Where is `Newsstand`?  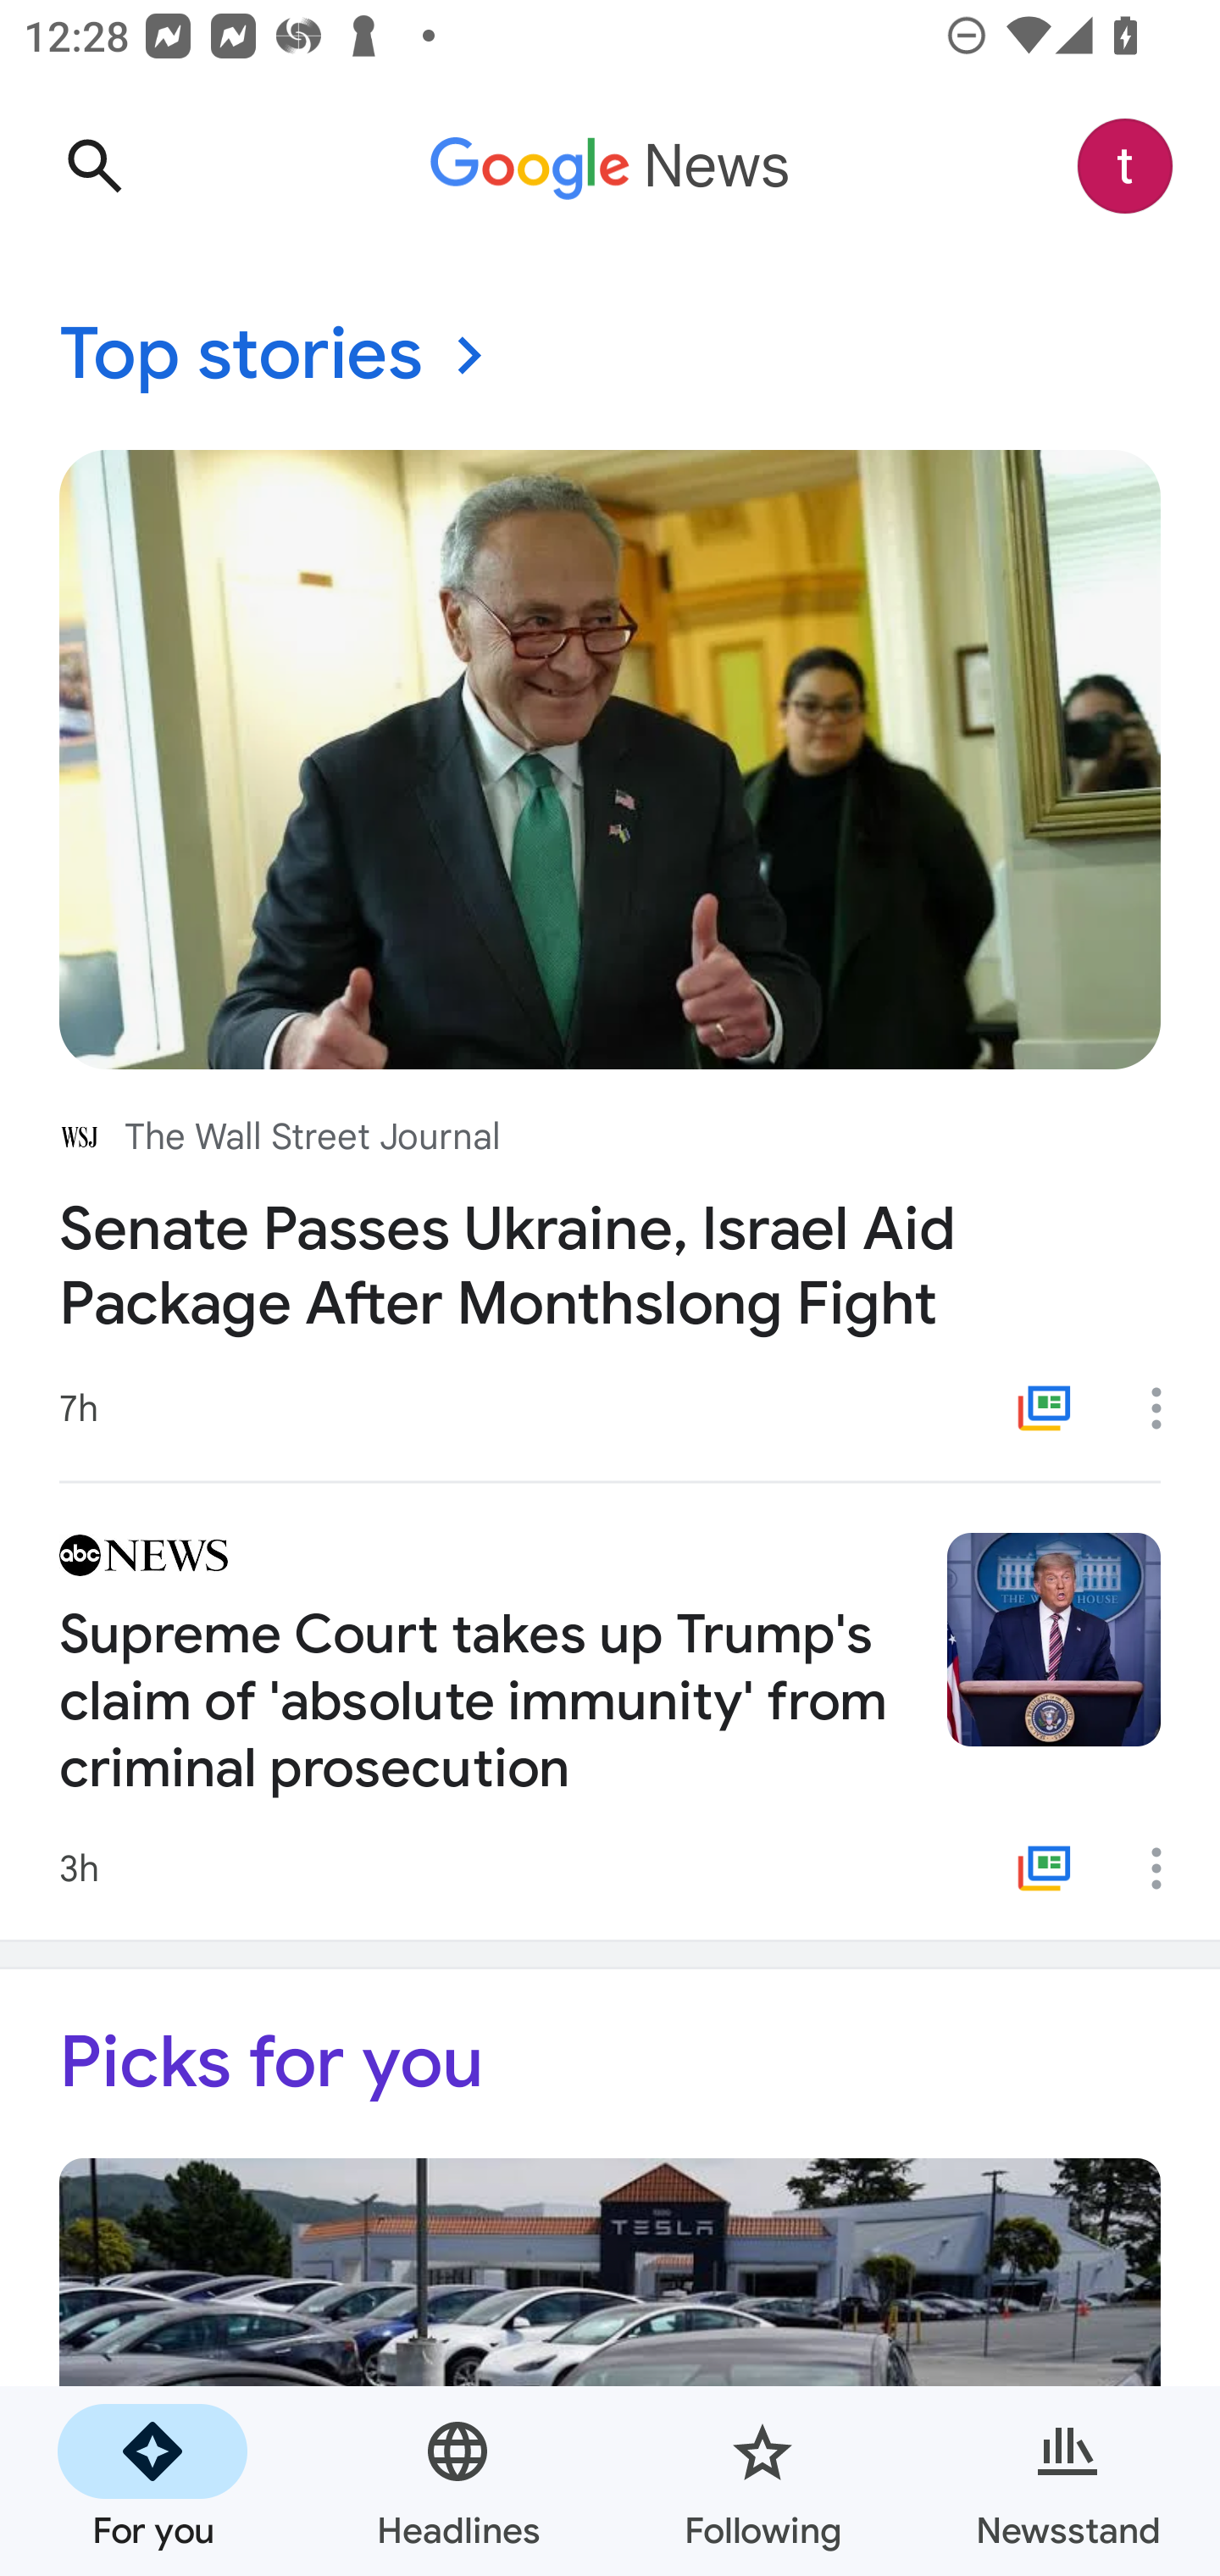 Newsstand is located at coordinates (1067, 2481).